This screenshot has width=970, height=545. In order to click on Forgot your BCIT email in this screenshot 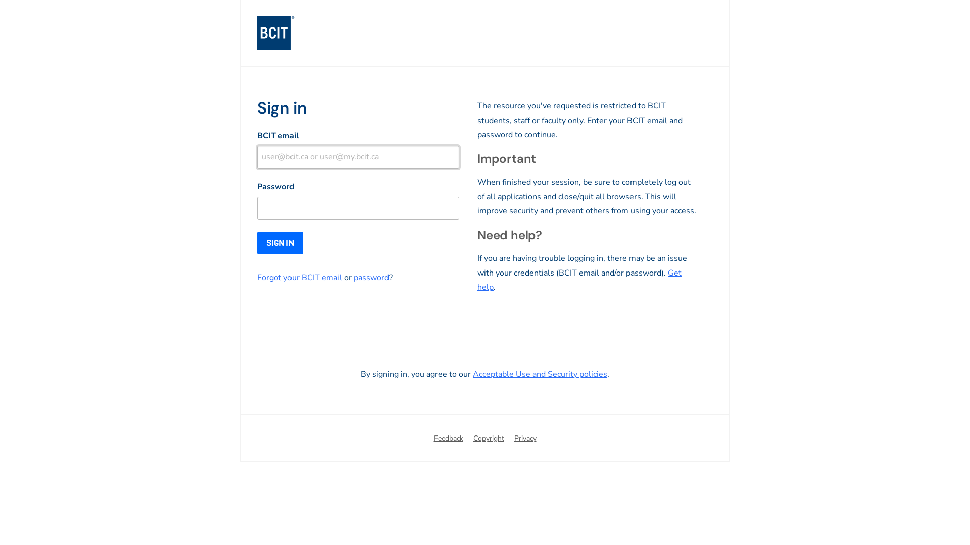, I will do `click(299, 278)`.